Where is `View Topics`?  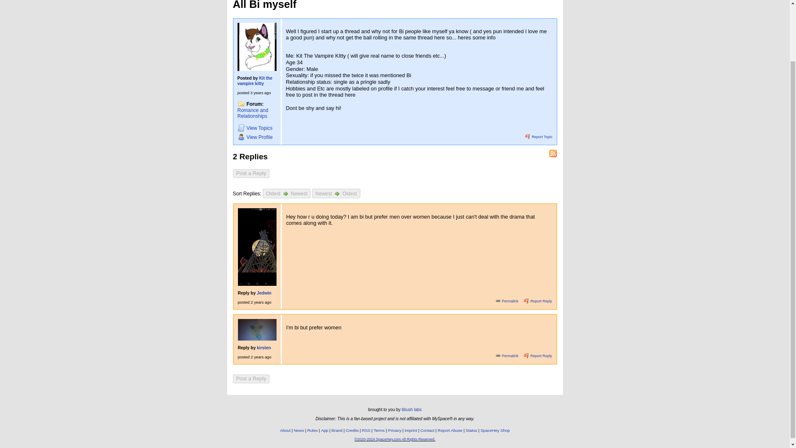
View Topics is located at coordinates (257, 128).